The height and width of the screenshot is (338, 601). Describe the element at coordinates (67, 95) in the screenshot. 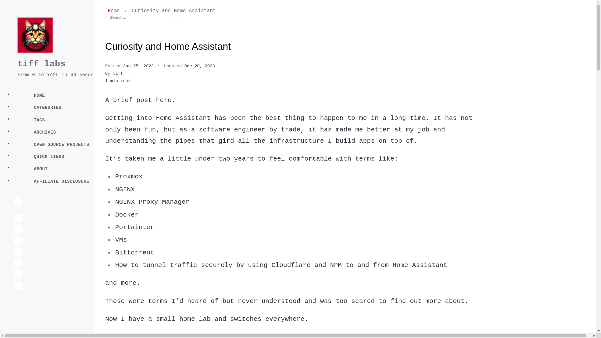

I see `HOME` at that location.